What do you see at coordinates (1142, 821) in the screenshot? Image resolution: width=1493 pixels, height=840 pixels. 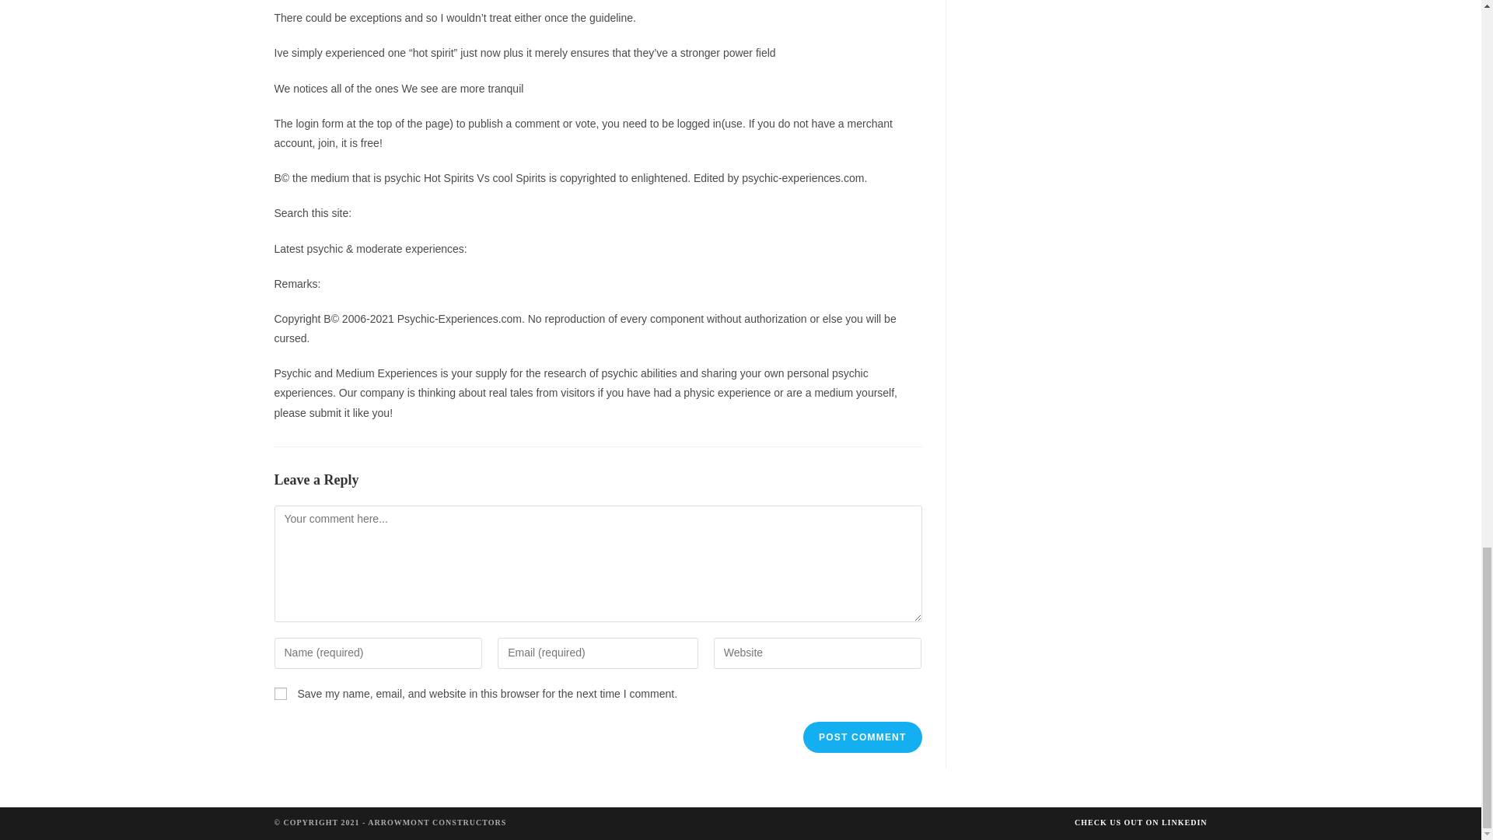 I see `CHECK US OUT ON LINKEDIN` at bounding box center [1142, 821].